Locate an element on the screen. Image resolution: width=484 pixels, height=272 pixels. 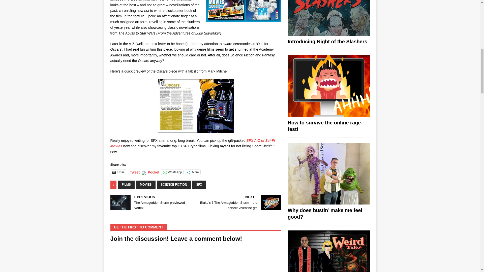
SCIENCE FICTION is located at coordinates (174, 185).